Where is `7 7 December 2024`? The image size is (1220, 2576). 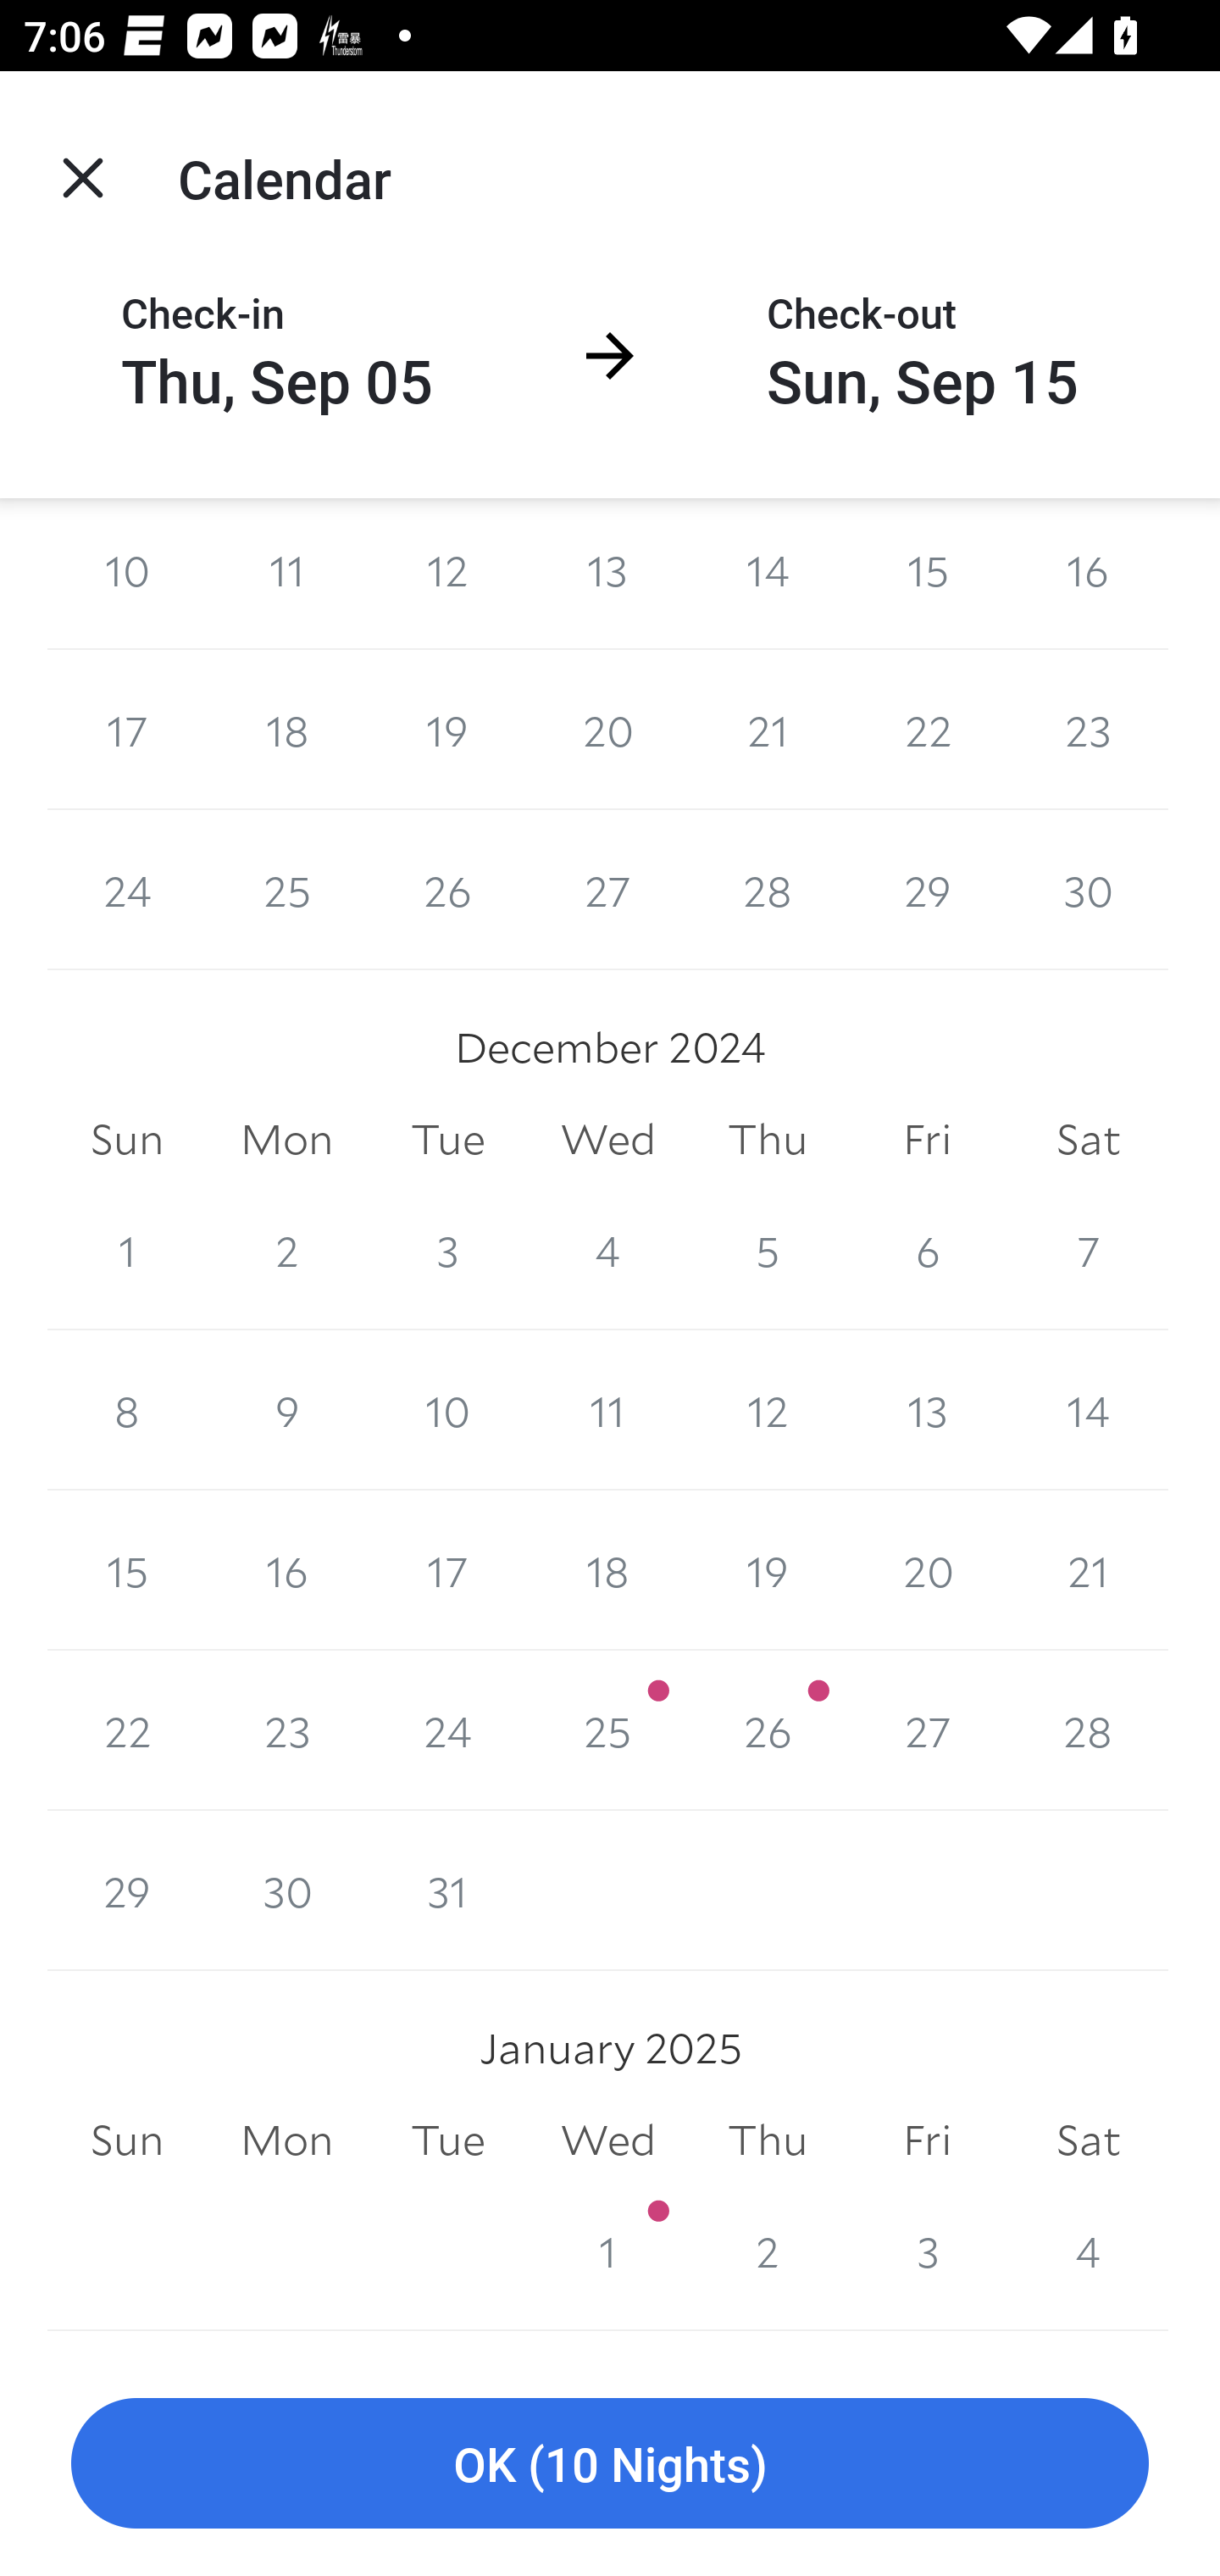 7 7 December 2024 is located at coordinates (1088, 1249).